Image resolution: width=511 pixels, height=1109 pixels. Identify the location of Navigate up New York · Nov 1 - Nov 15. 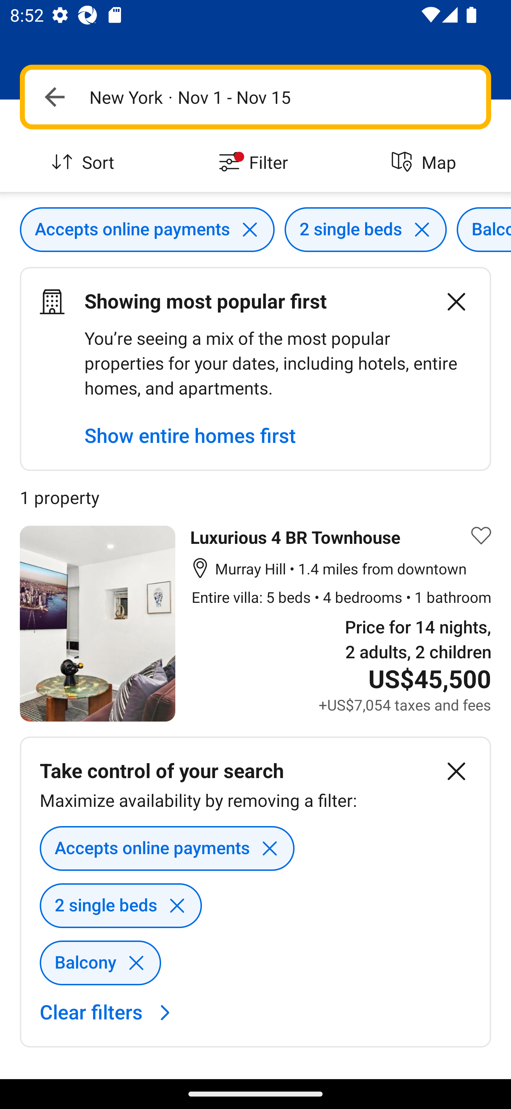
(255, 97).